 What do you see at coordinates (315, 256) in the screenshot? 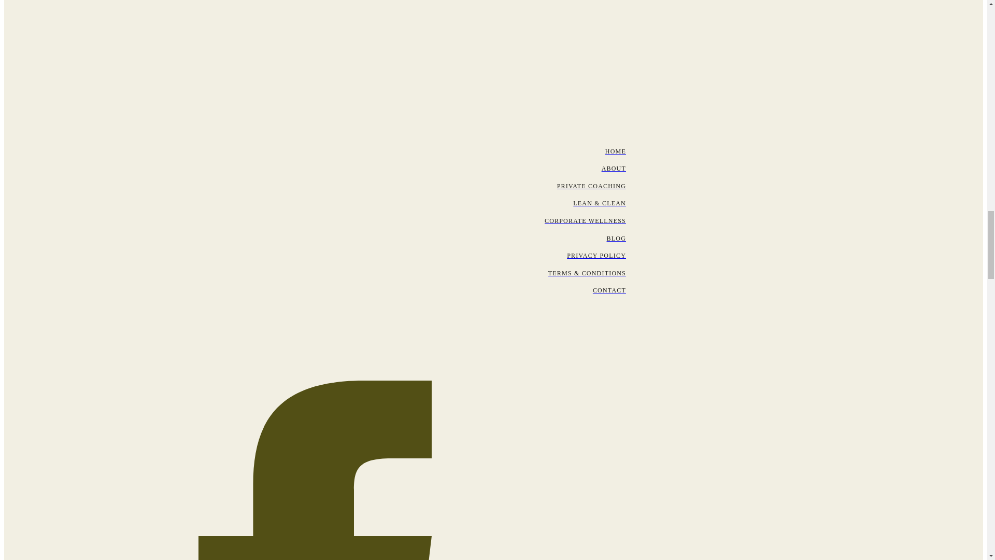
I see `PRIVACY POLICY` at bounding box center [315, 256].